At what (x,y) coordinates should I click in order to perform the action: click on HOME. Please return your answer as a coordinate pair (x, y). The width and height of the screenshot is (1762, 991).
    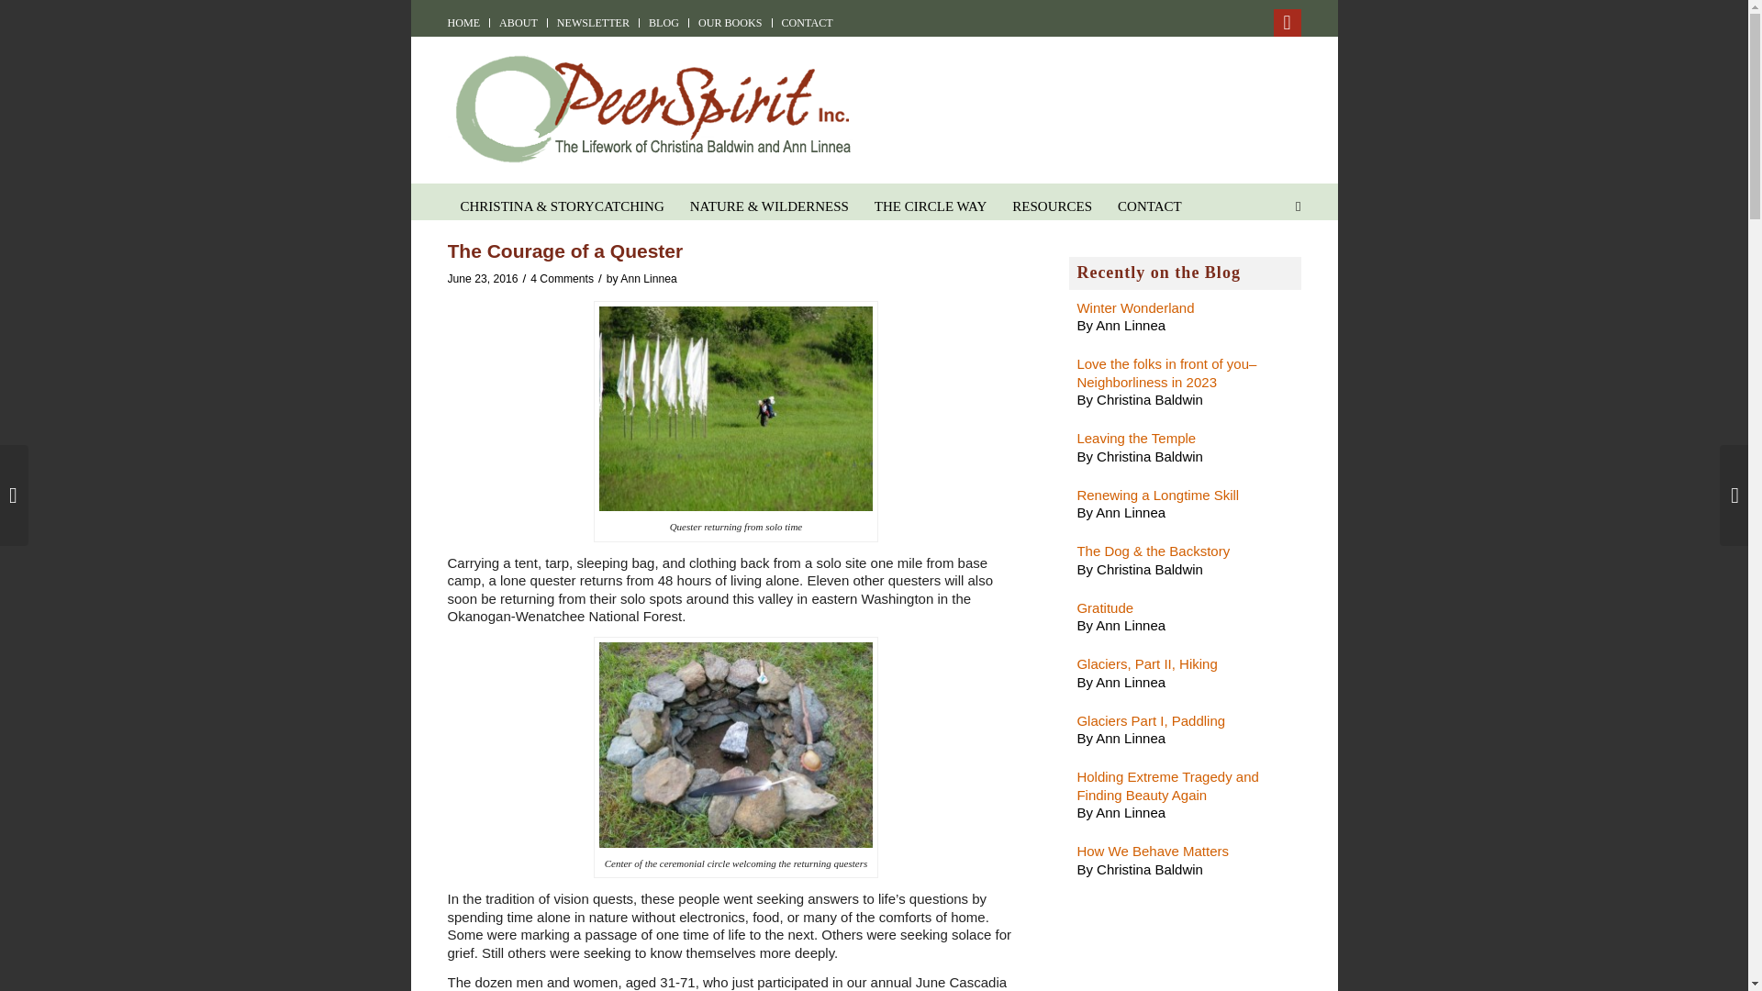
    Looking at the image, I should click on (464, 22).